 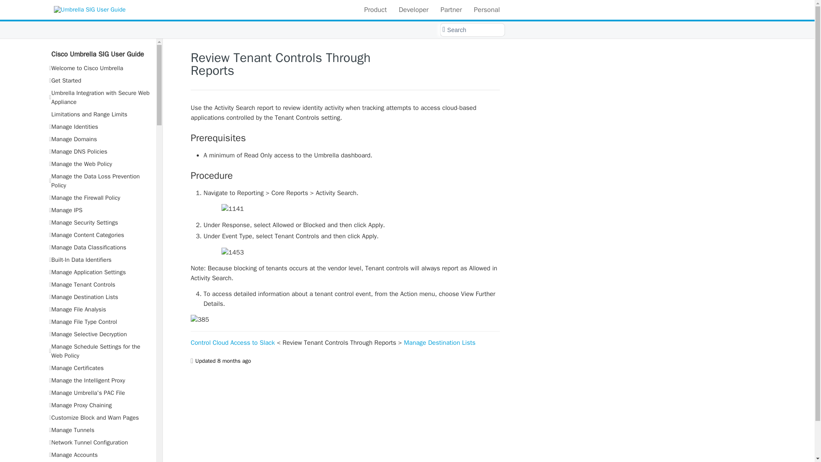 I want to click on Umbrella Integration with Secure Web Appliance, so click(x=99, y=98).